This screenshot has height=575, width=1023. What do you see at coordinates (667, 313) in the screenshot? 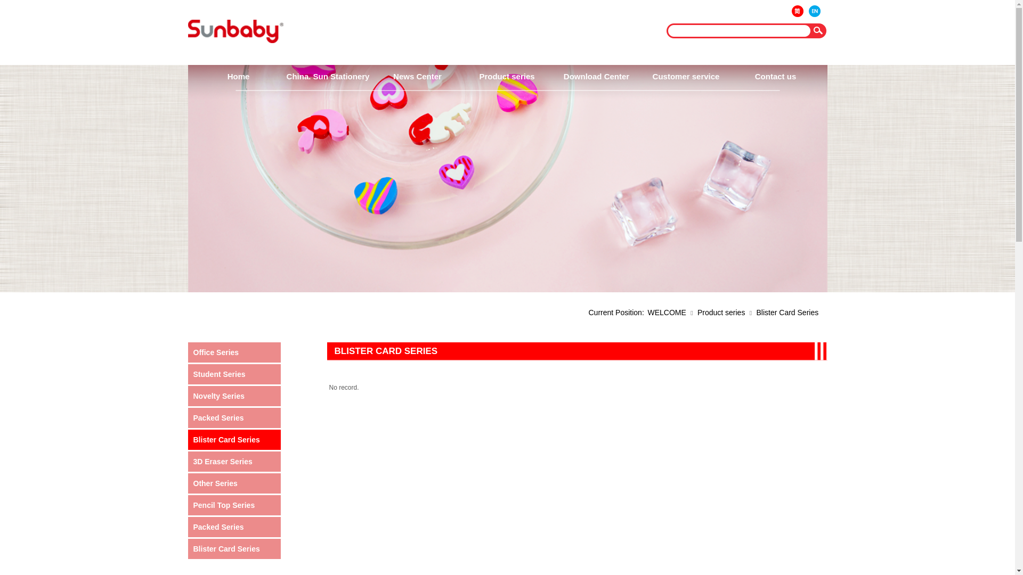
I see `WELCOME` at bounding box center [667, 313].